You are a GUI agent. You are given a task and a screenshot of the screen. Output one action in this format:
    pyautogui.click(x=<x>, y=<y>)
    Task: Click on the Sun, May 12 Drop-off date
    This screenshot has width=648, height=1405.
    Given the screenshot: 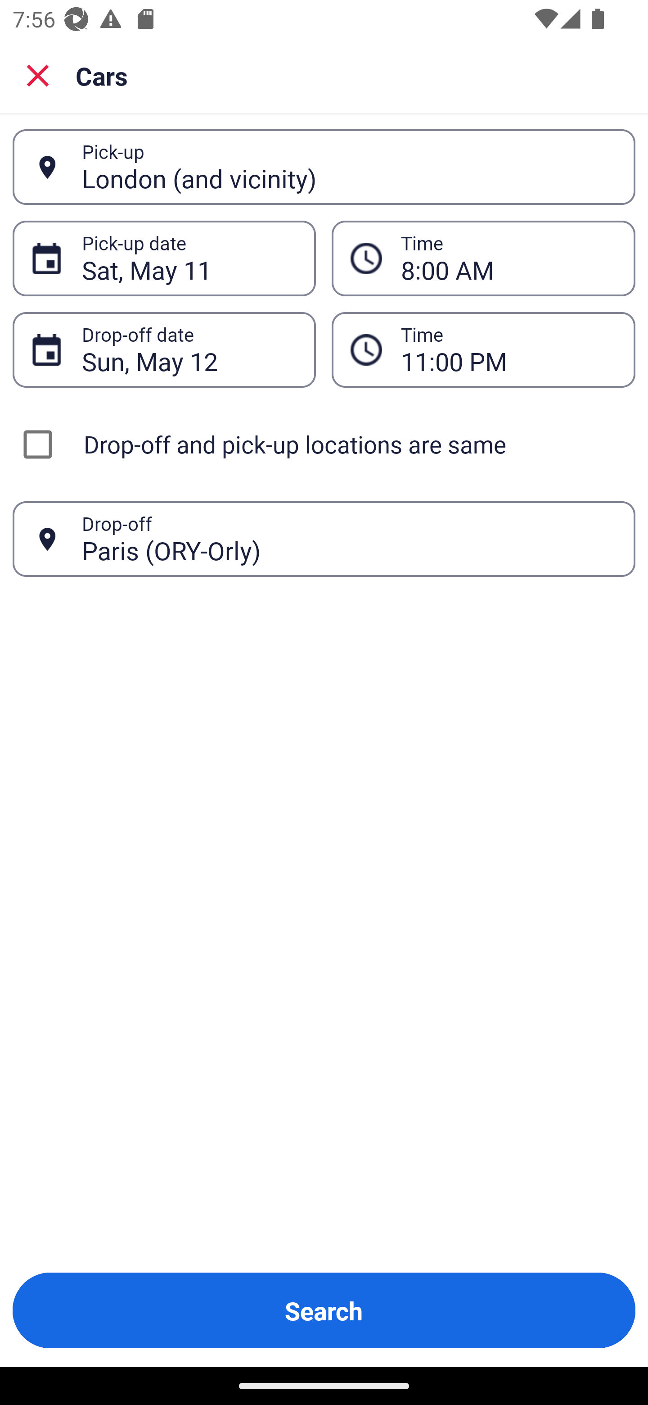 What is the action you would take?
    pyautogui.click(x=164, y=349)
    